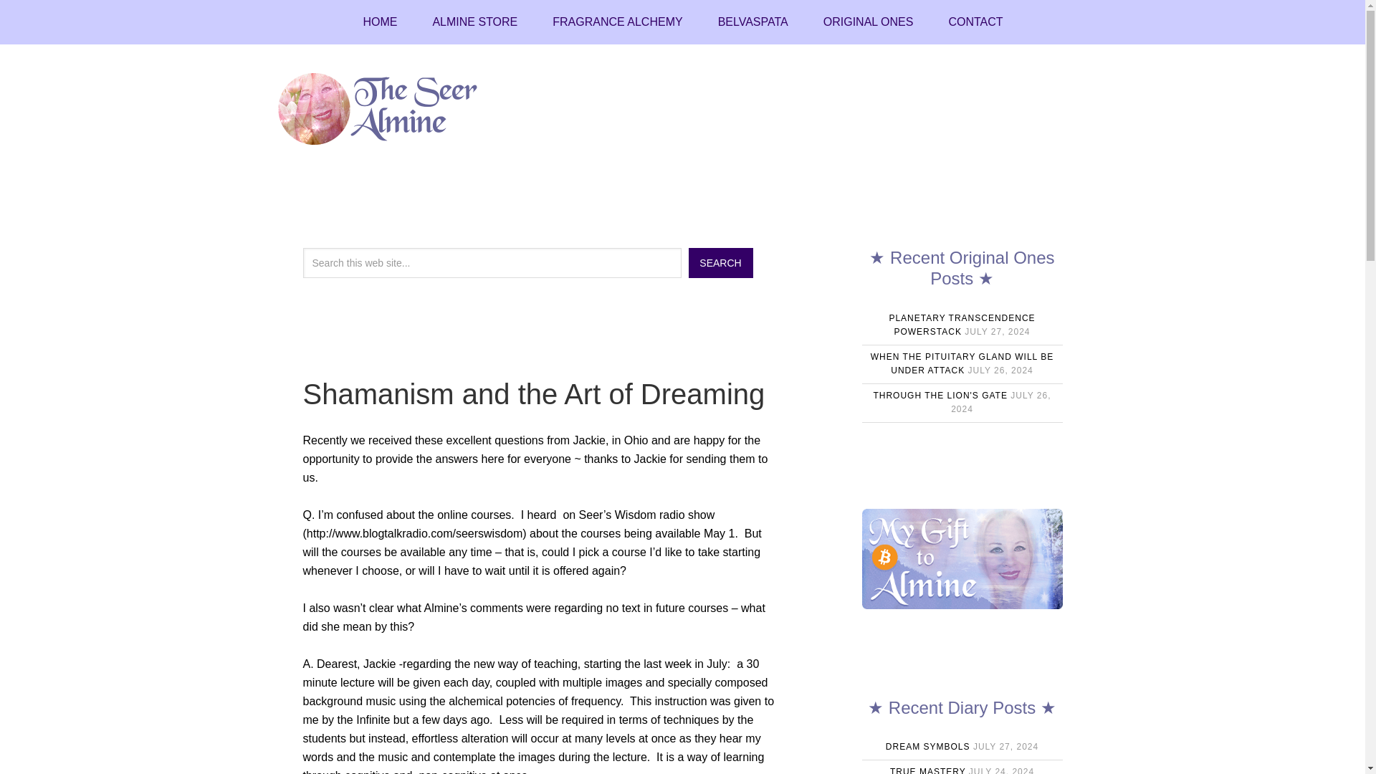  Describe the element at coordinates (927, 746) in the screenshot. I see `DREAM SYMBOLS` at that location.